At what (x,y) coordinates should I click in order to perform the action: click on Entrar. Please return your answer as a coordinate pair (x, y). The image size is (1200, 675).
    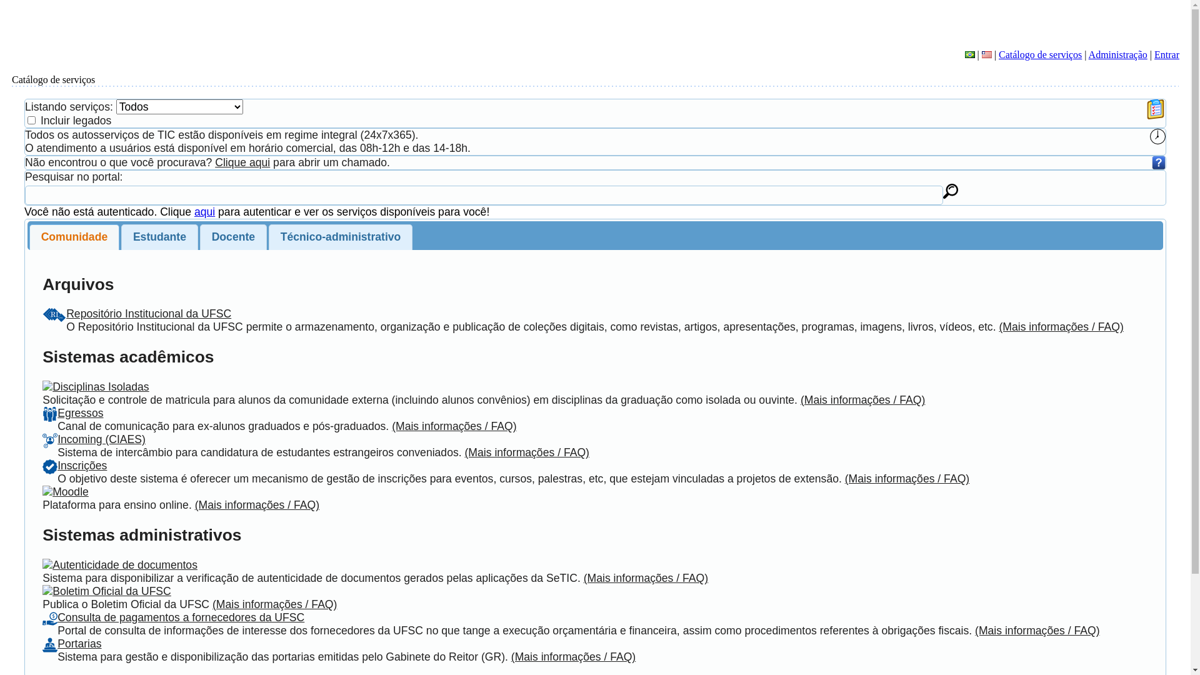
    Looking at the image, I should click on (1167, 55).